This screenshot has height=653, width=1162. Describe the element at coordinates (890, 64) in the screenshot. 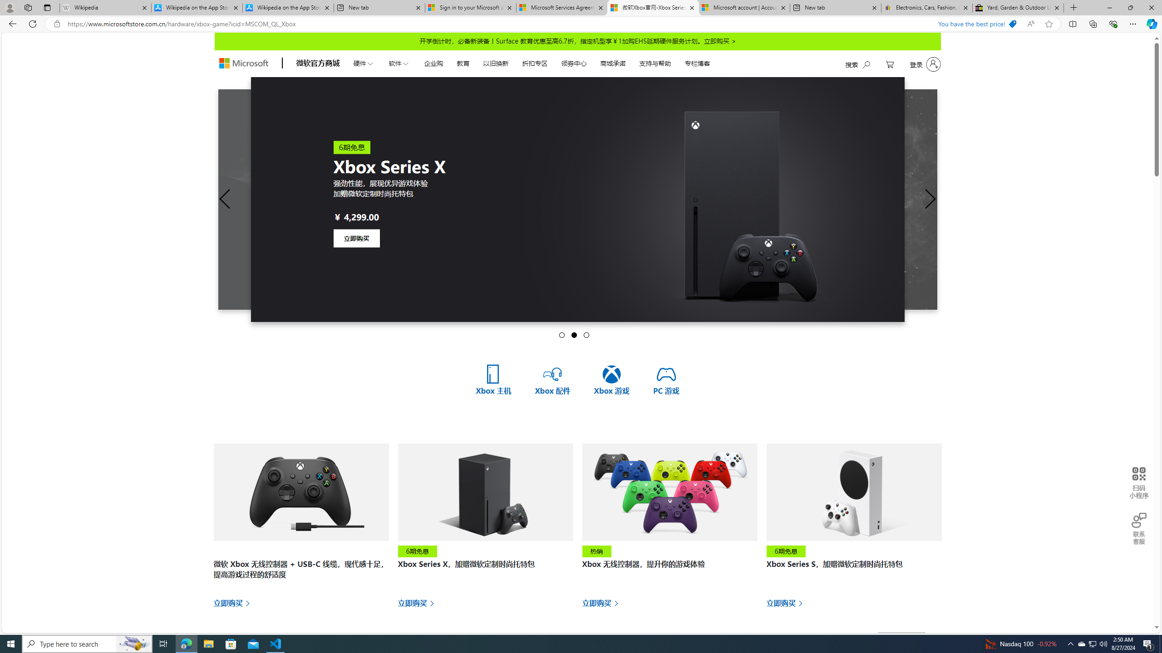

I see `My Cart` at that location.